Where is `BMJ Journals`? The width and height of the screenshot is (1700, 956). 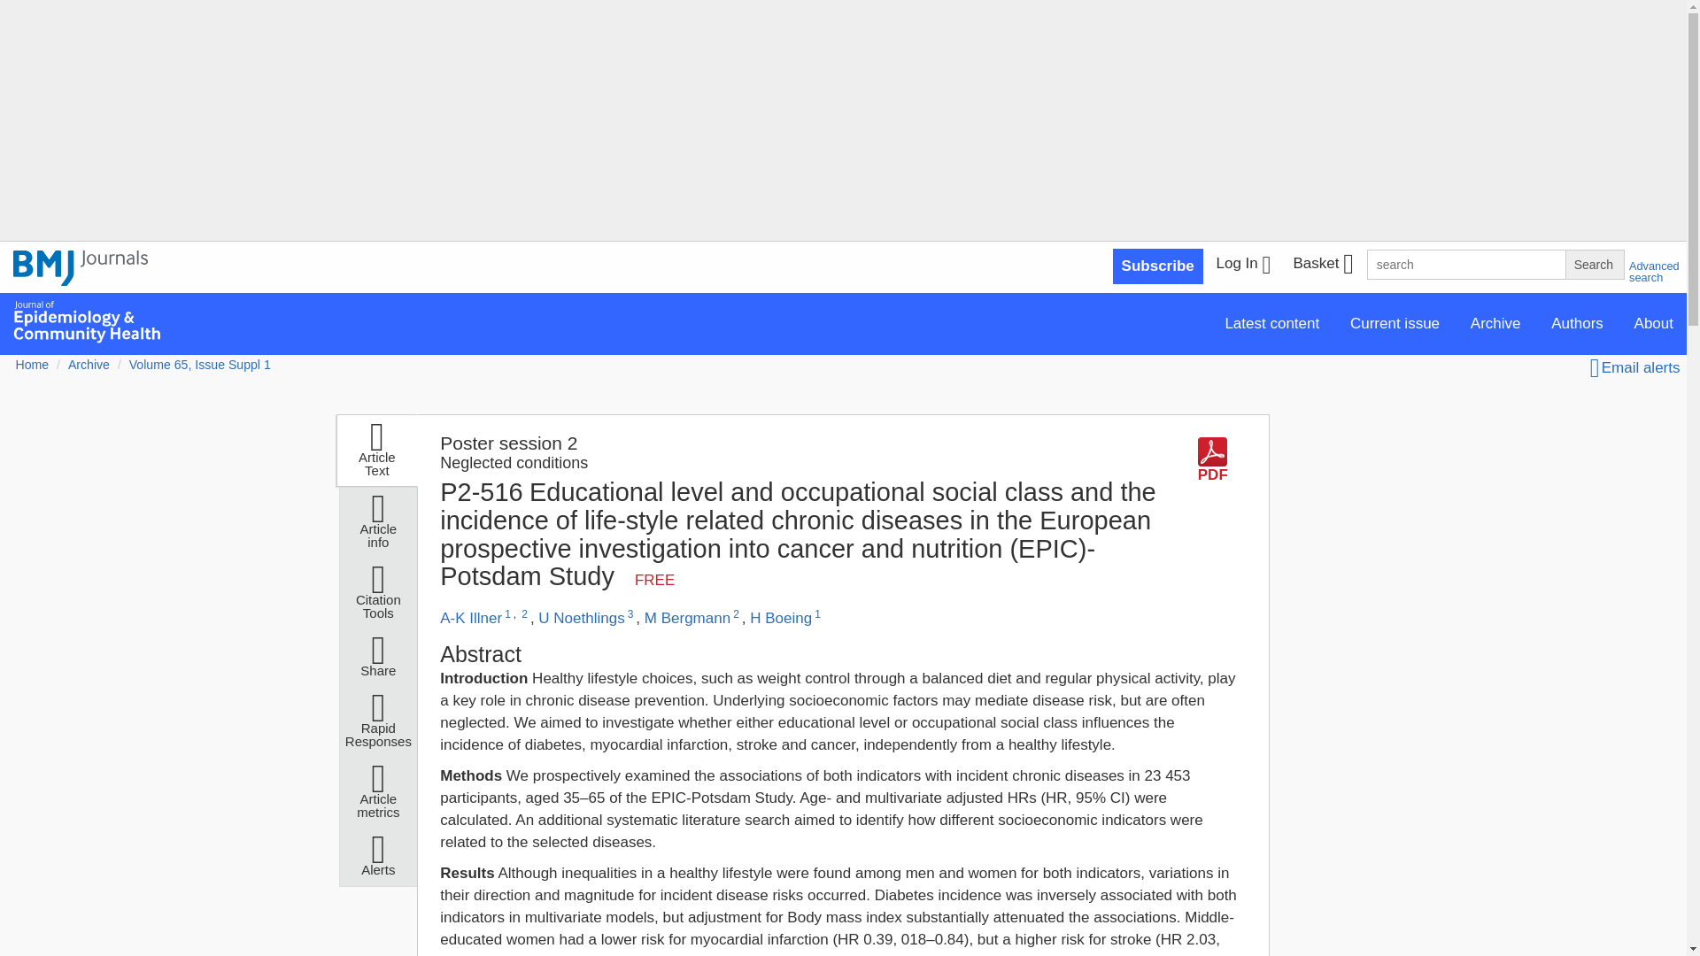 BMJ Journals is located at coordinates (81, 267).